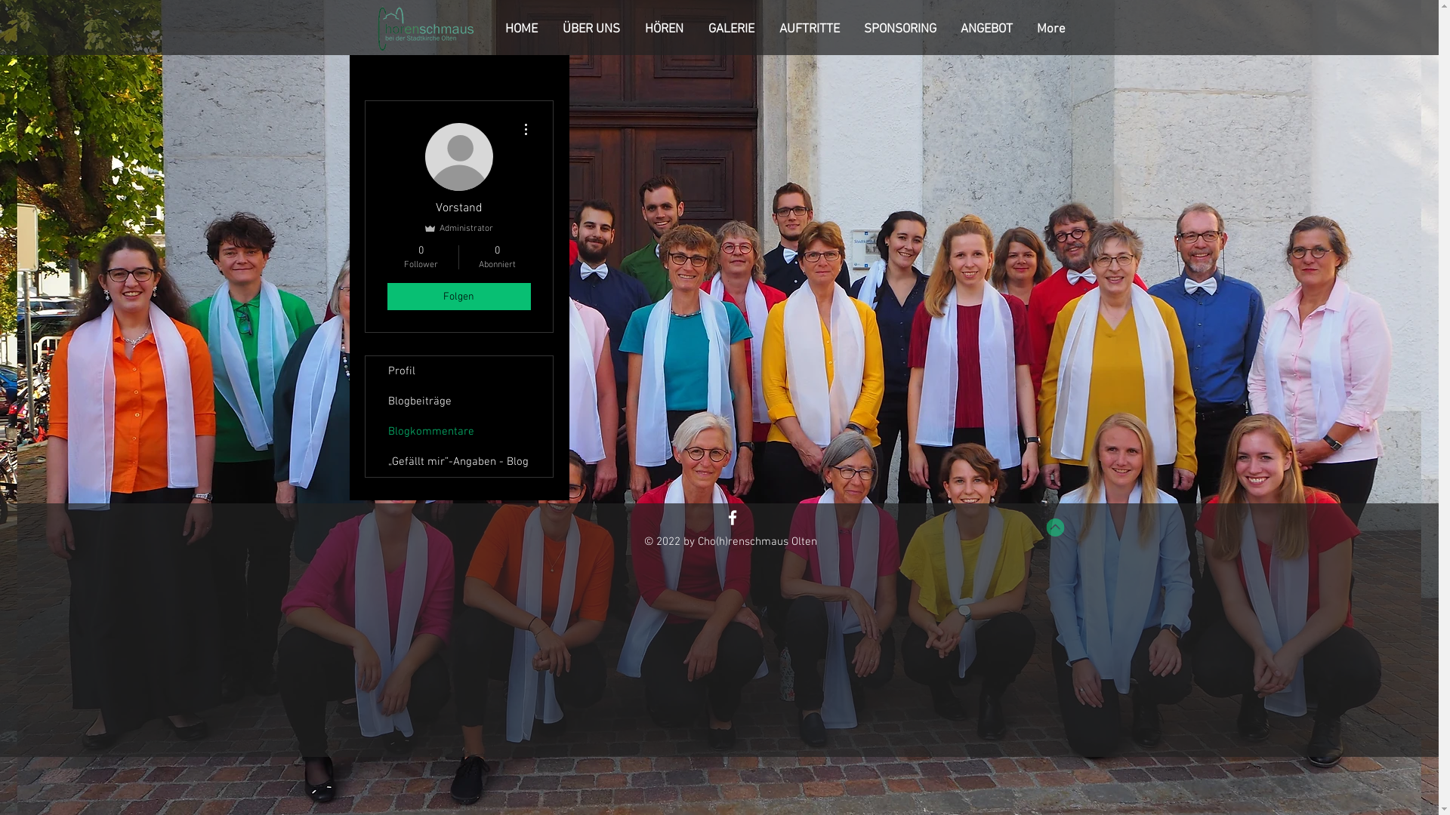 This screenshot has width=1450, height=815. I want to click on GALERIE, so click(735, 29).